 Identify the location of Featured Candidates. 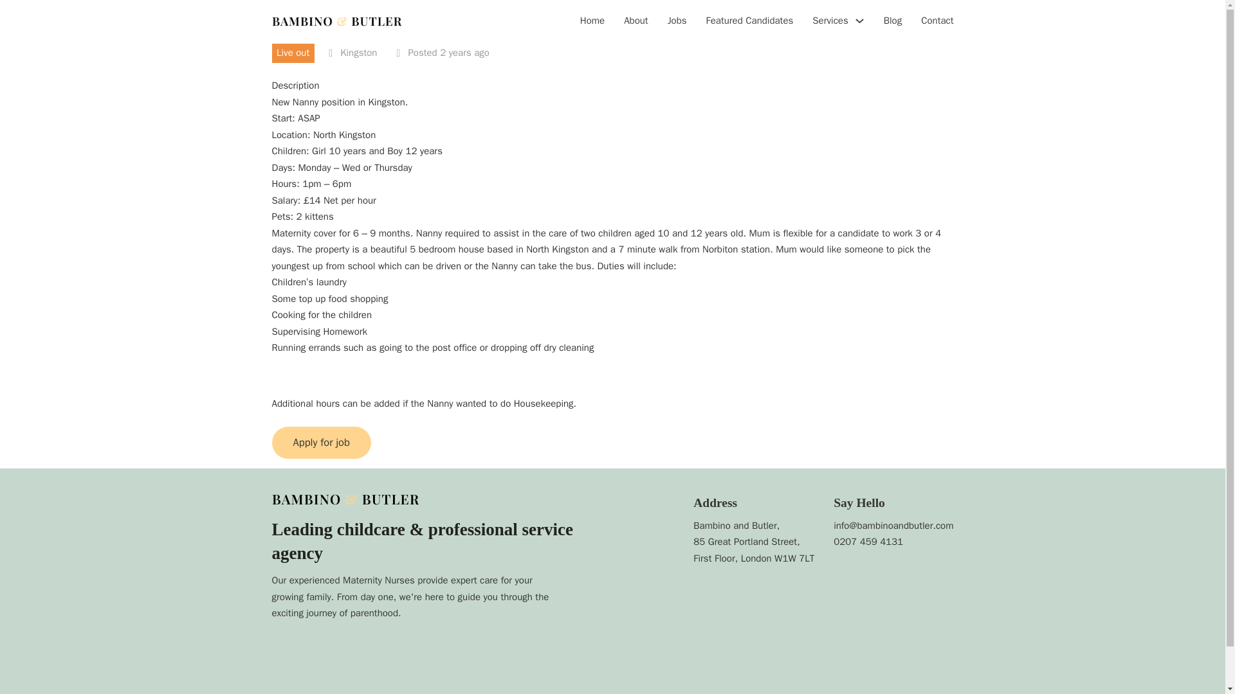
(750, 22).